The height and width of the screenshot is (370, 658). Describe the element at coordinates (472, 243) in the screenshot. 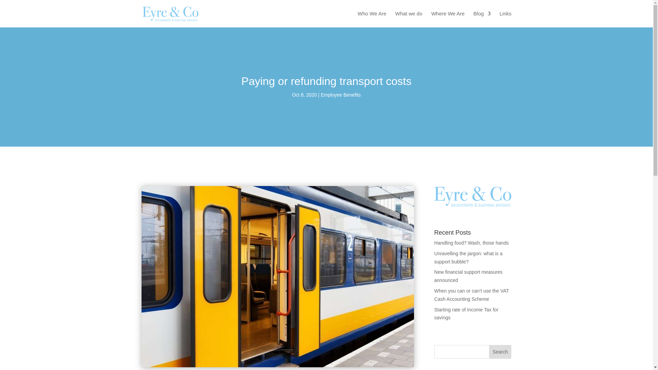

I see `Handling food? Wash, those hands` at that location.